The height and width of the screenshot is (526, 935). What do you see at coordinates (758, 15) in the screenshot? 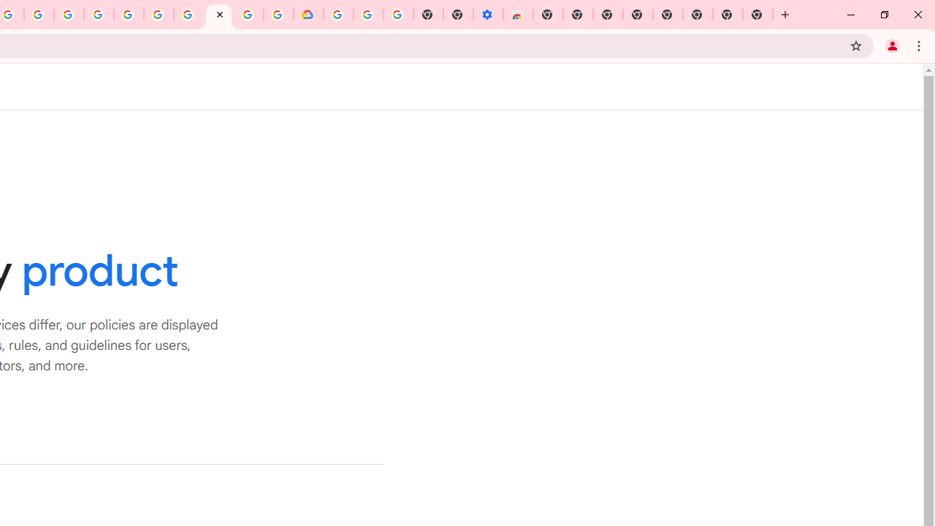
I see `New Tab` at bounding box center [758, 15].